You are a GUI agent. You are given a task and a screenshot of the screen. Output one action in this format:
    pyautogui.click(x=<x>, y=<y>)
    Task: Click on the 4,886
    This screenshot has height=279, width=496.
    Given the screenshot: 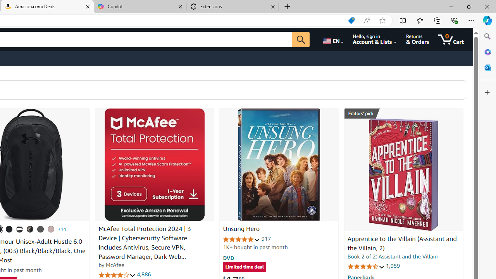 What is the action you would take?
    pyautogui.click(x=144, y=274)
    